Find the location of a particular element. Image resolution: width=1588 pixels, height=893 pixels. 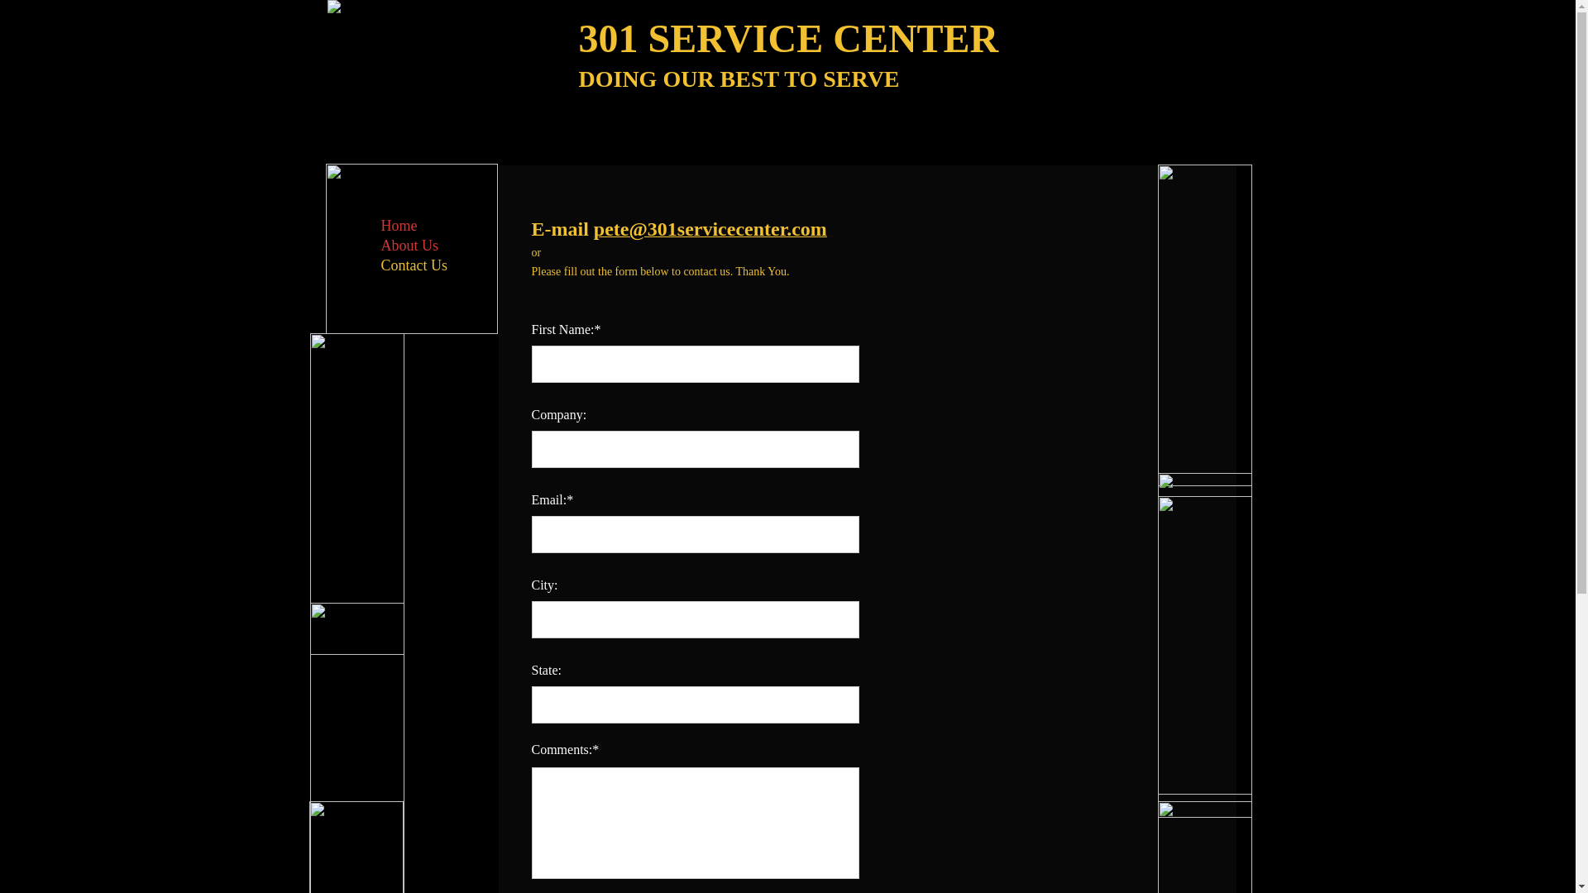

original.jpg is located at coordinates (356, 494).